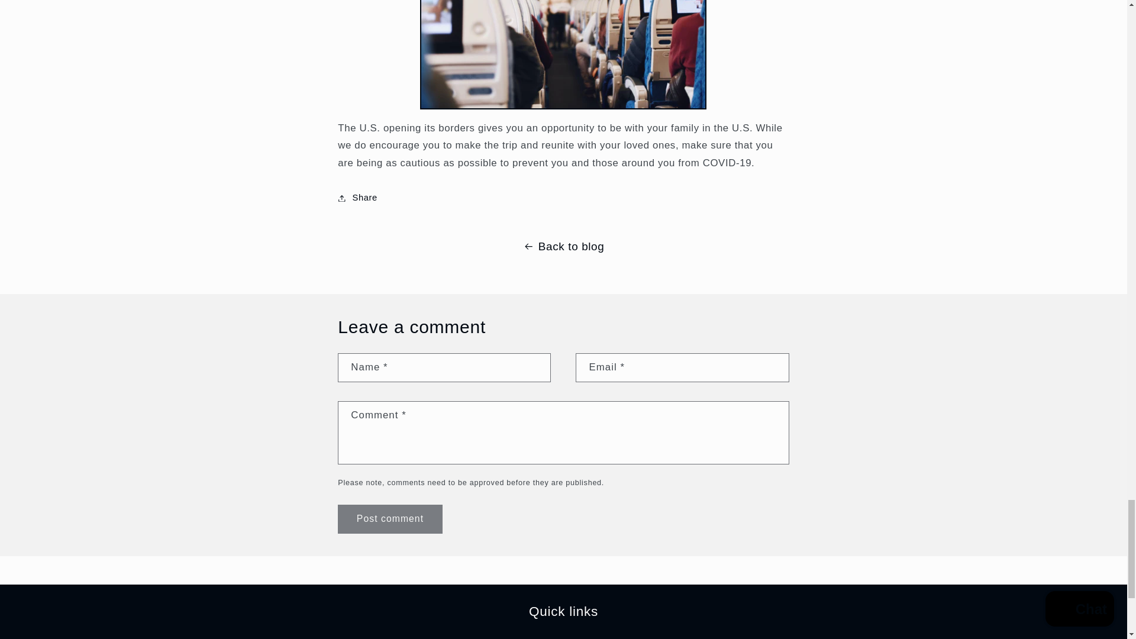 This screenshot has width=1136, height=639. Describe the element at coordinates (412, 635) in the screenshot. I see `Shipping policy` at that location.